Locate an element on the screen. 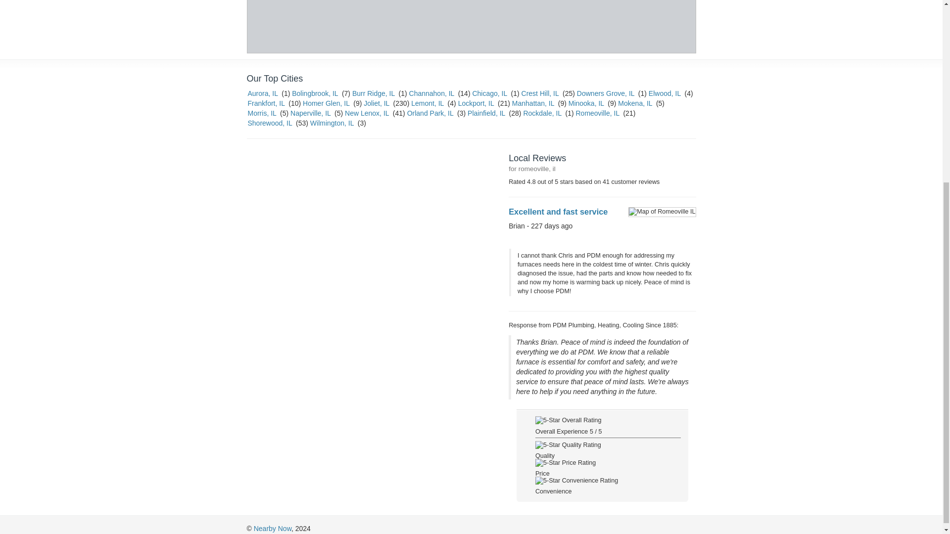 This screenshot has height=534, width=950. Lemont, IL is located at coordinates (427, 103).